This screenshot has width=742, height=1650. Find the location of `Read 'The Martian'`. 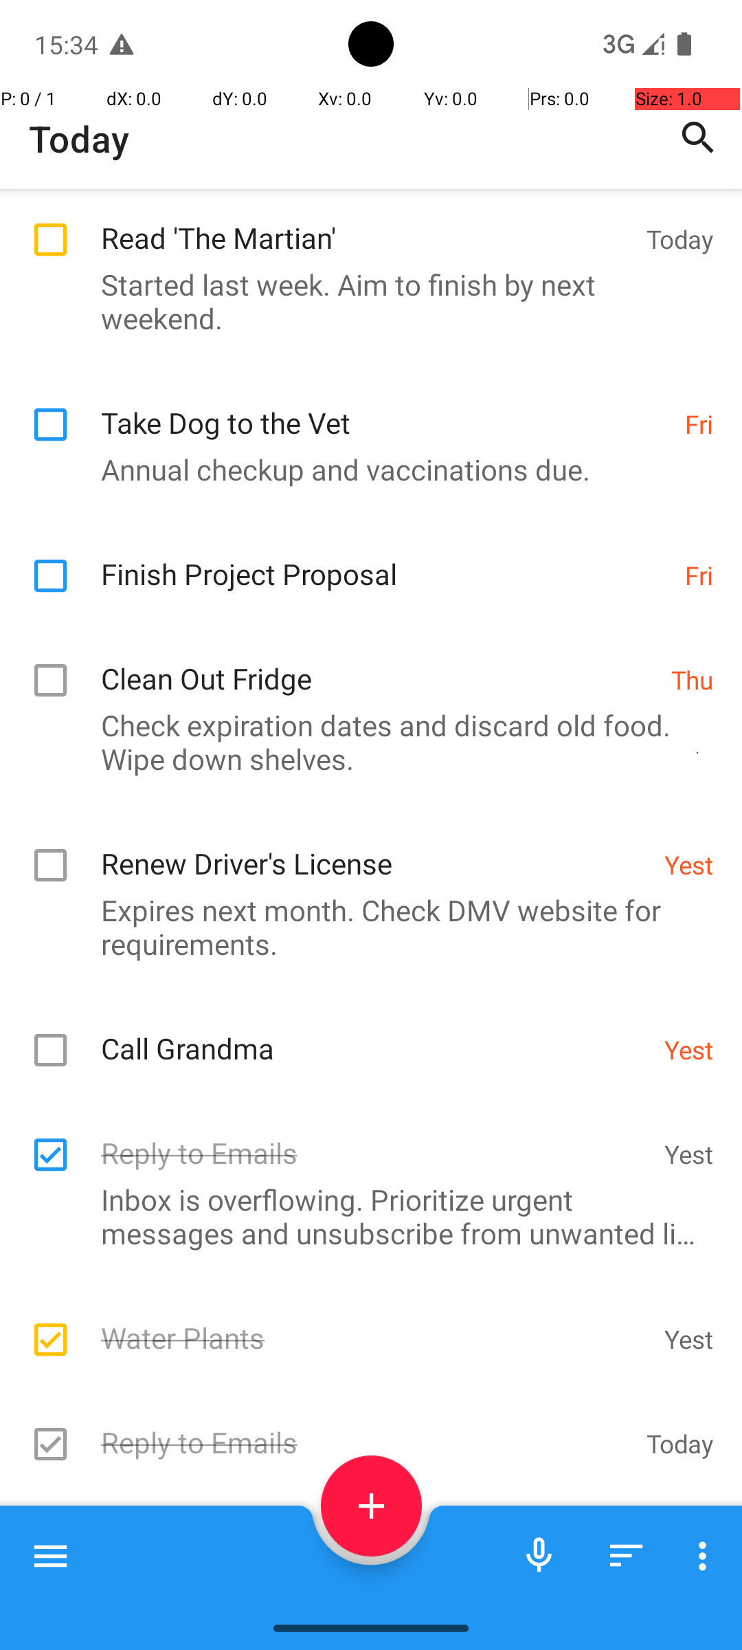

Read 'The Martian' is located at coordinates (367, 223).